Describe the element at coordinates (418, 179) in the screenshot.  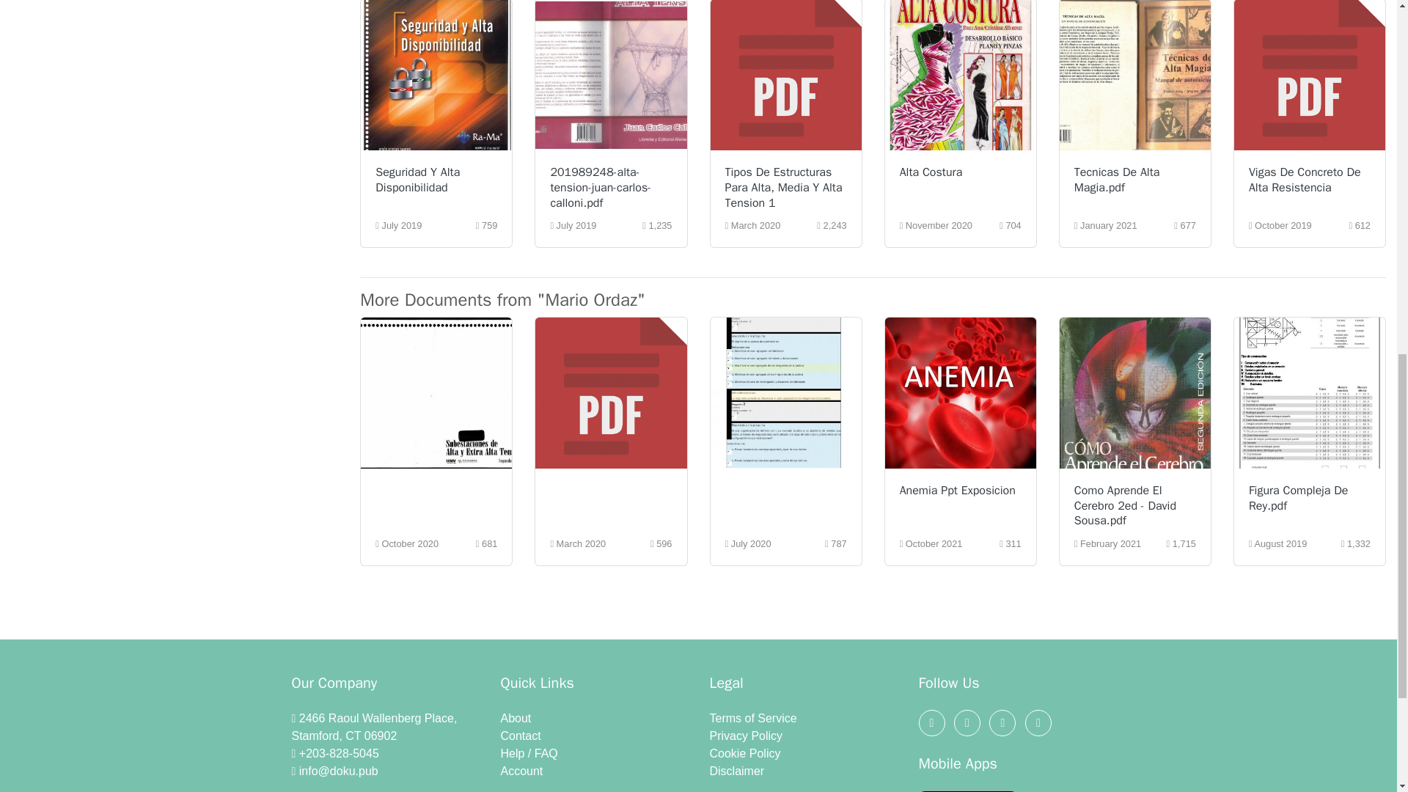
I see `Seguridad Y Alta Disponibilidad` at that location.